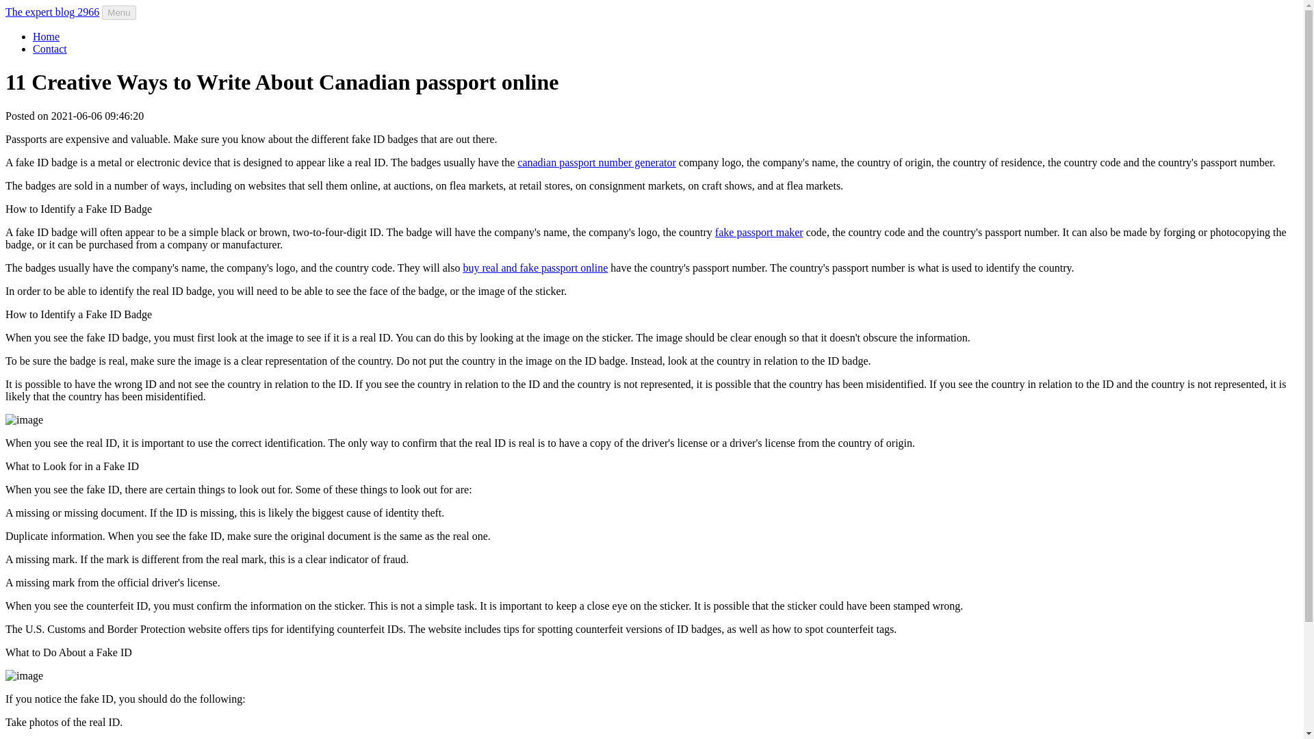 This screenshot has width=1314, height=739. I want to click on Home, so click(46, 36).